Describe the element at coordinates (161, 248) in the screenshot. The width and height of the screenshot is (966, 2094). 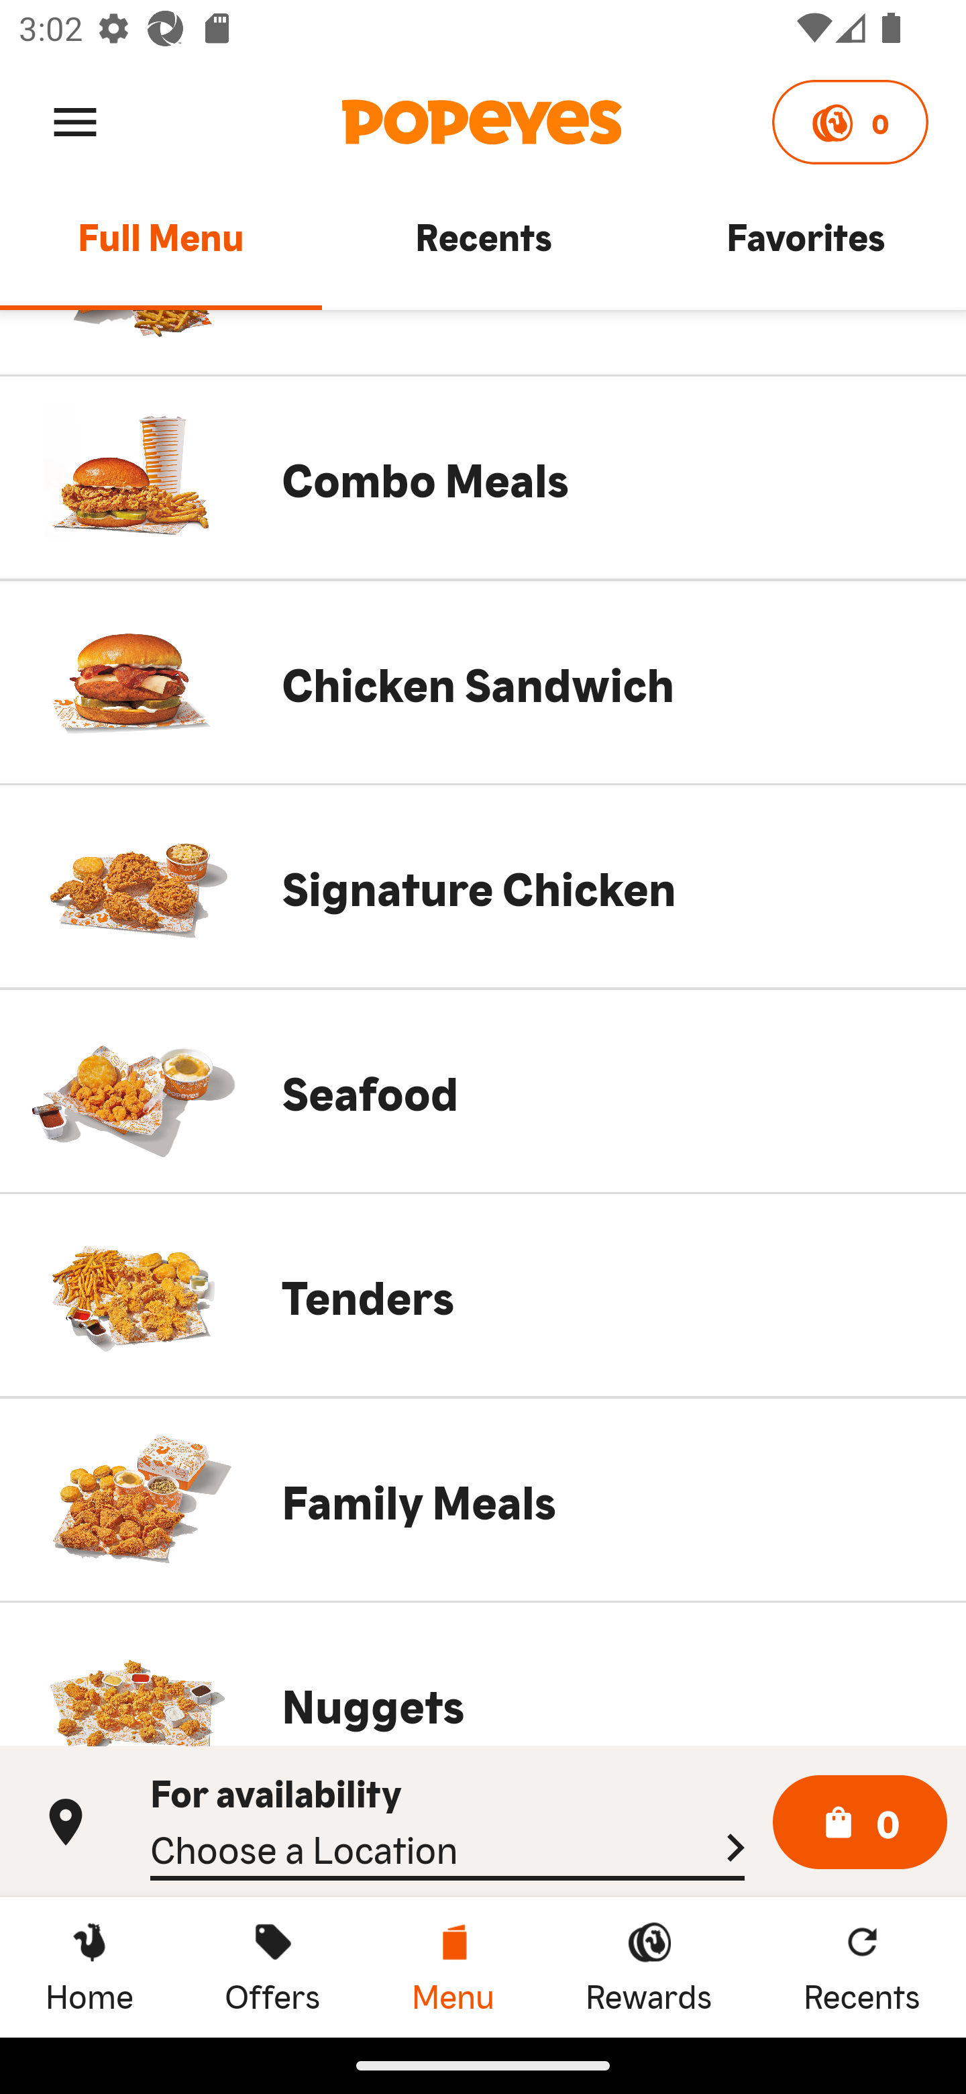
I see `Full Menu` at that location.